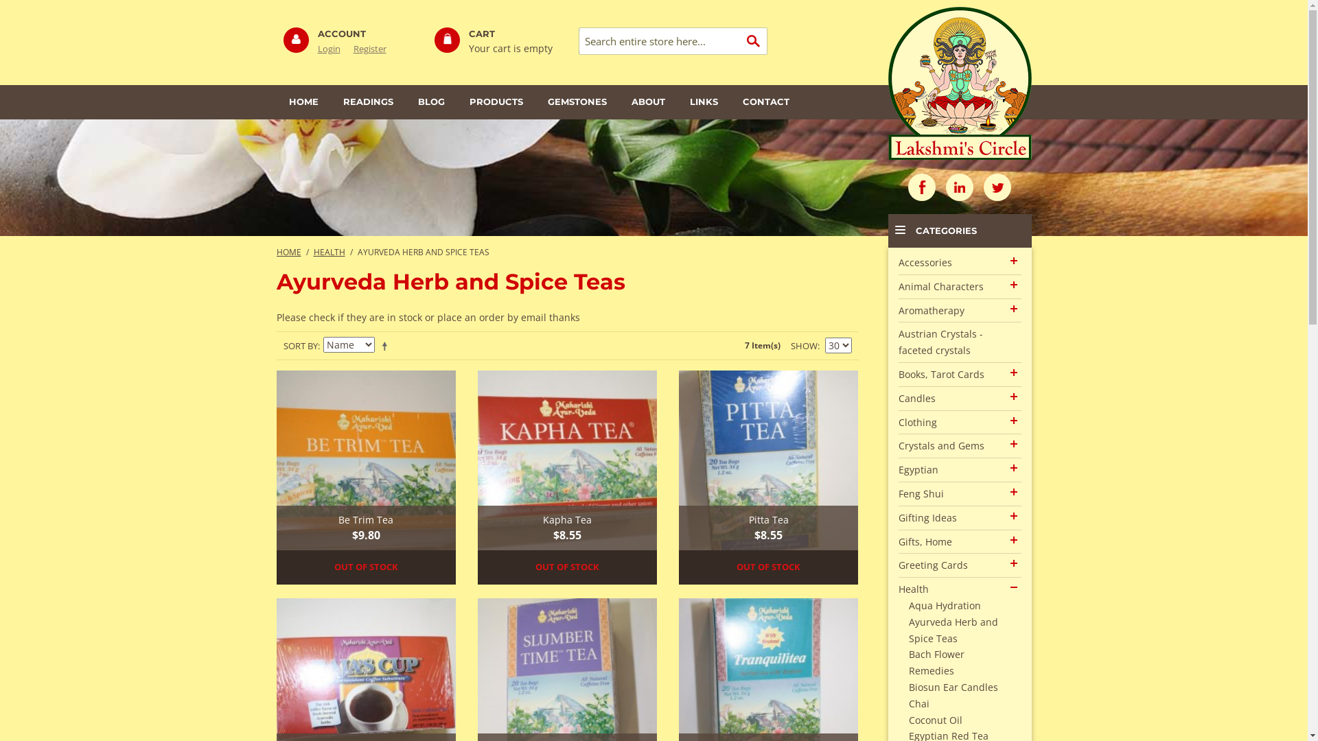 This screenshot has width=1318, height=741. I want to click on PRODUCTS, so click(496, 102).